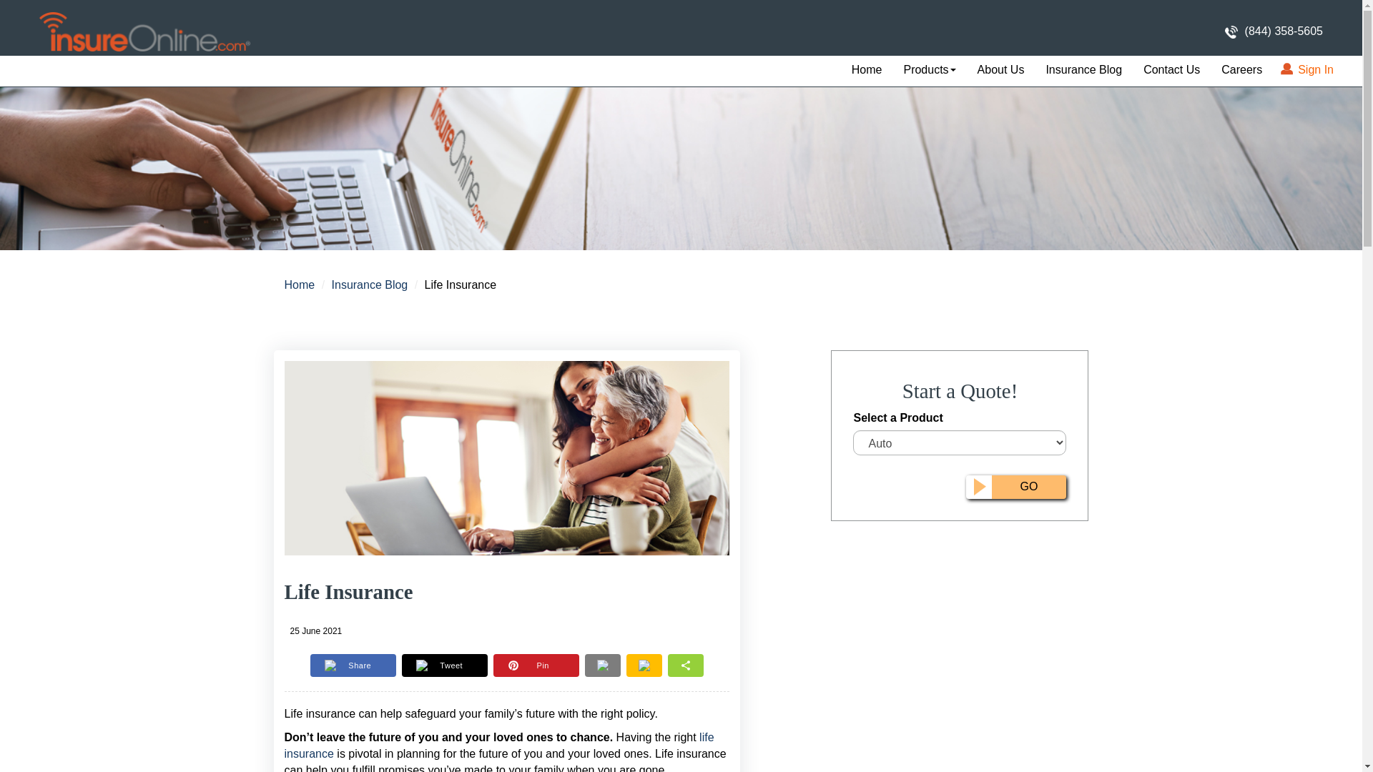  Describe the element at coordinates (300, 284) in the screenshot. I see `Home` at that location.